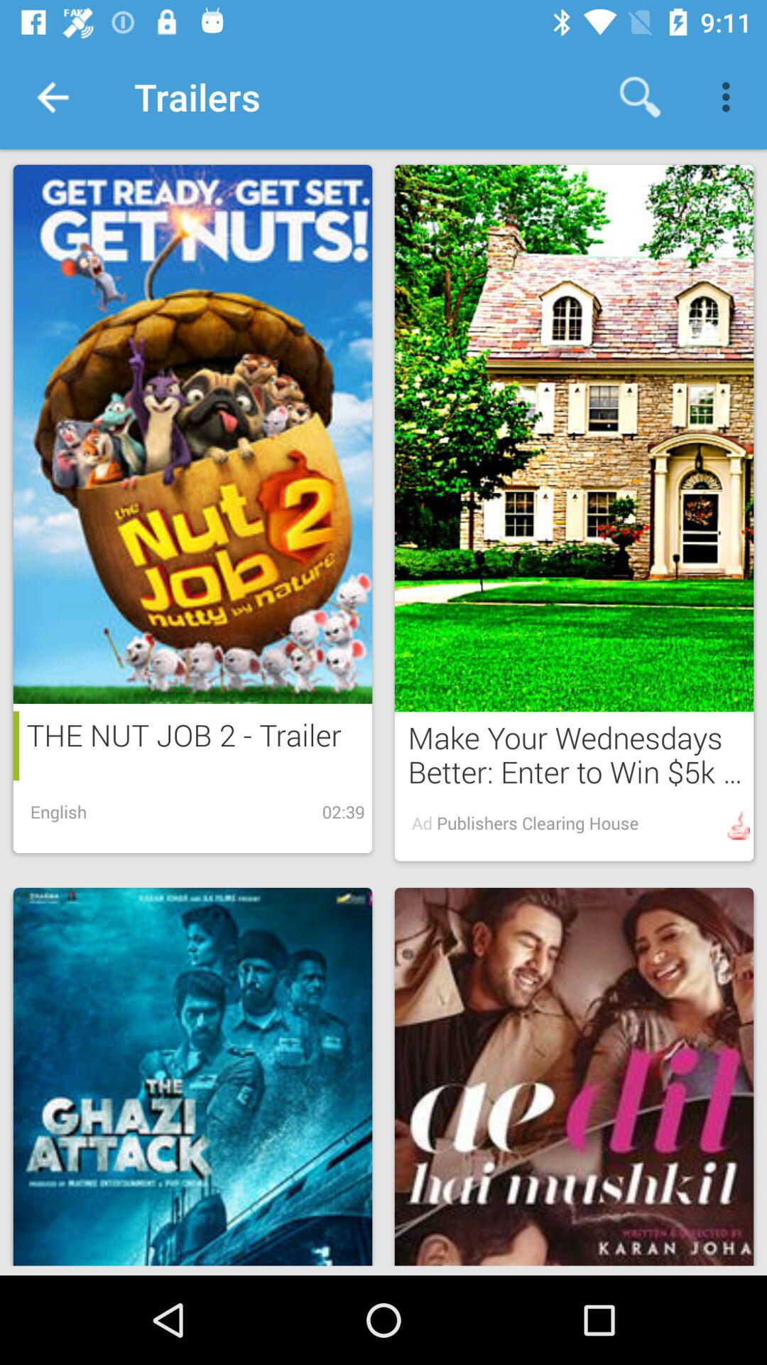  Describe the element at coordinates (52, 97) in the screenshot. I see `select icon to the left of trailers  item` at that location.